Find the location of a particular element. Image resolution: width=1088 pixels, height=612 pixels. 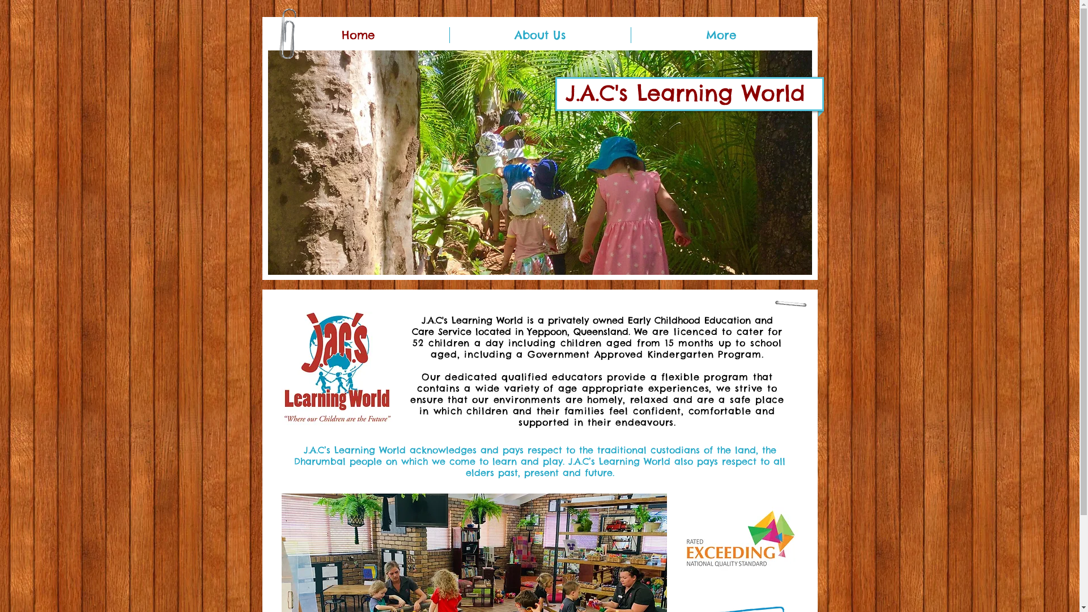

About Us is located at coordinates (541, 35).